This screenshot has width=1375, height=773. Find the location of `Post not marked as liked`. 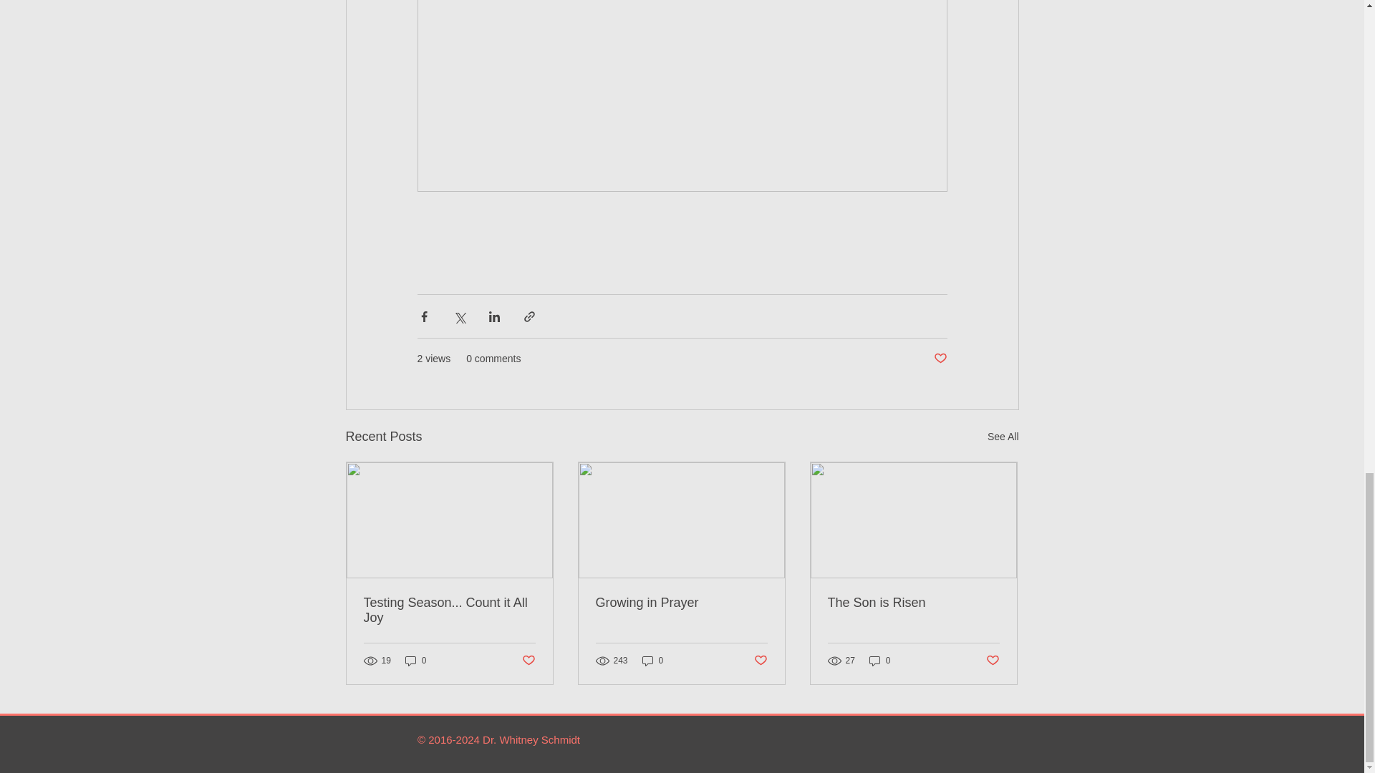

Post not marked as liked is located at coordinates (940, 359).